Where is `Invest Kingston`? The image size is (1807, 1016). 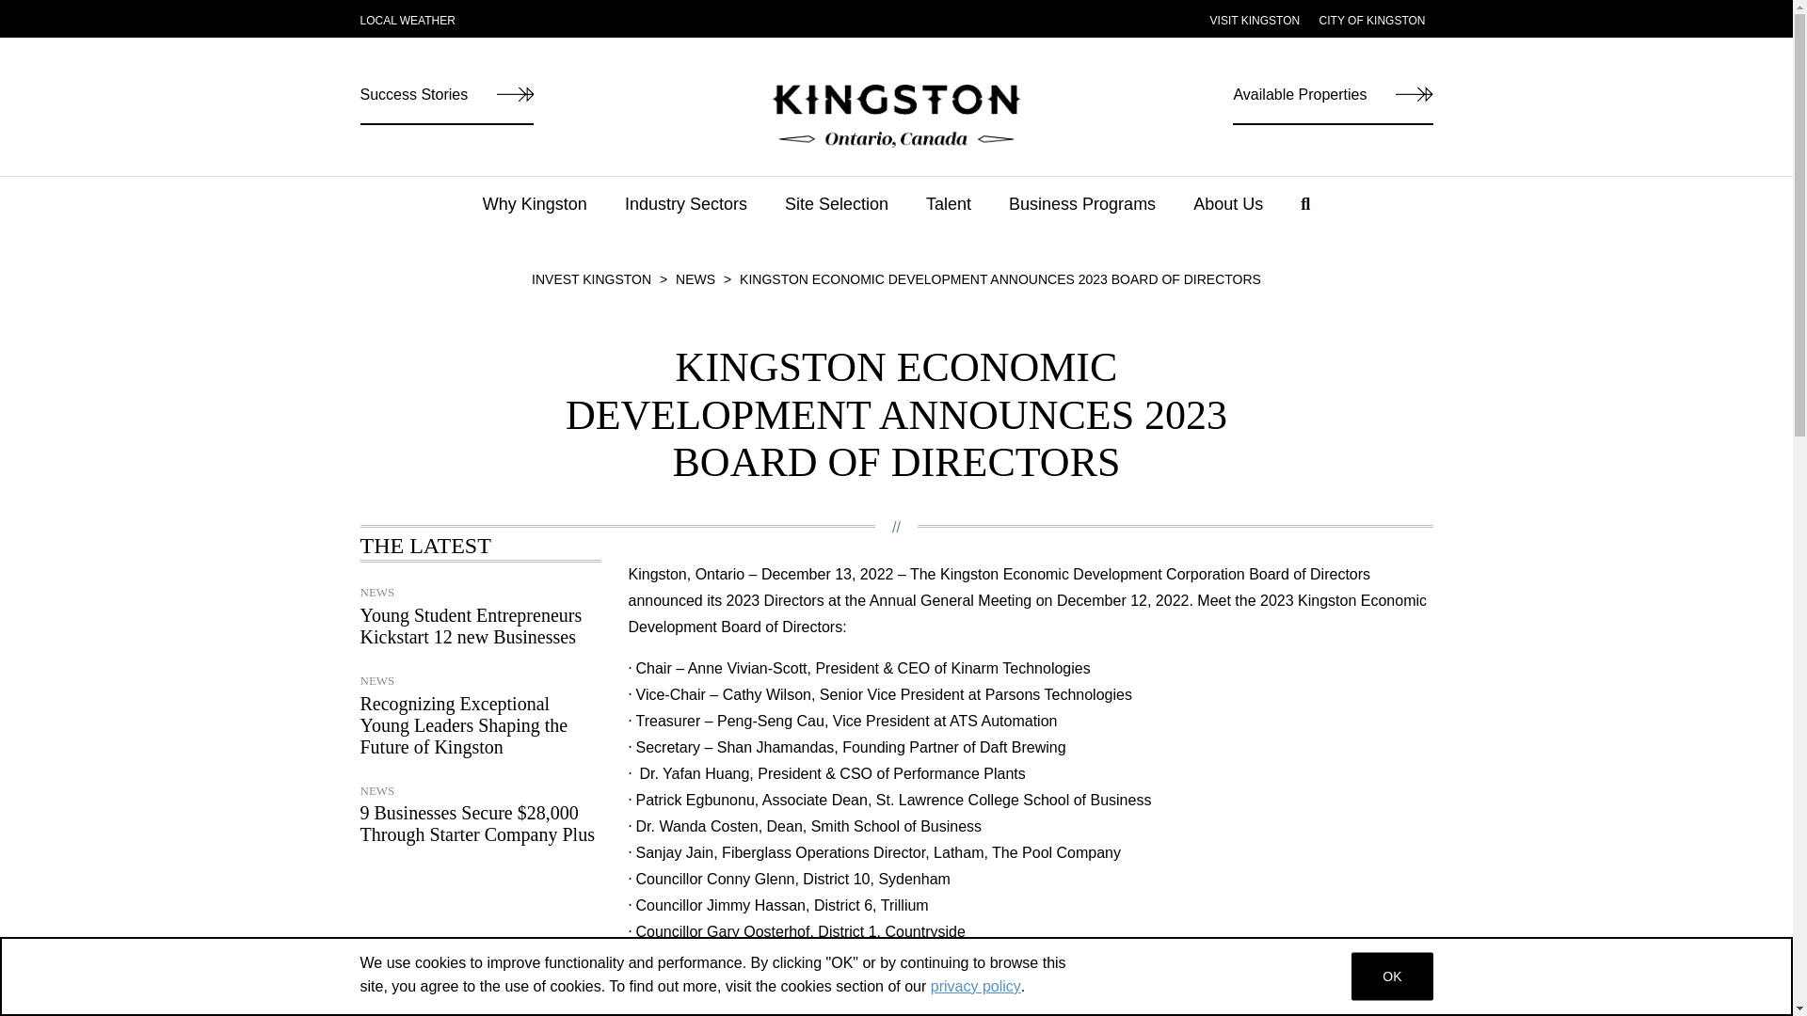
Invest Kingston is located at coordinates (591, 278).